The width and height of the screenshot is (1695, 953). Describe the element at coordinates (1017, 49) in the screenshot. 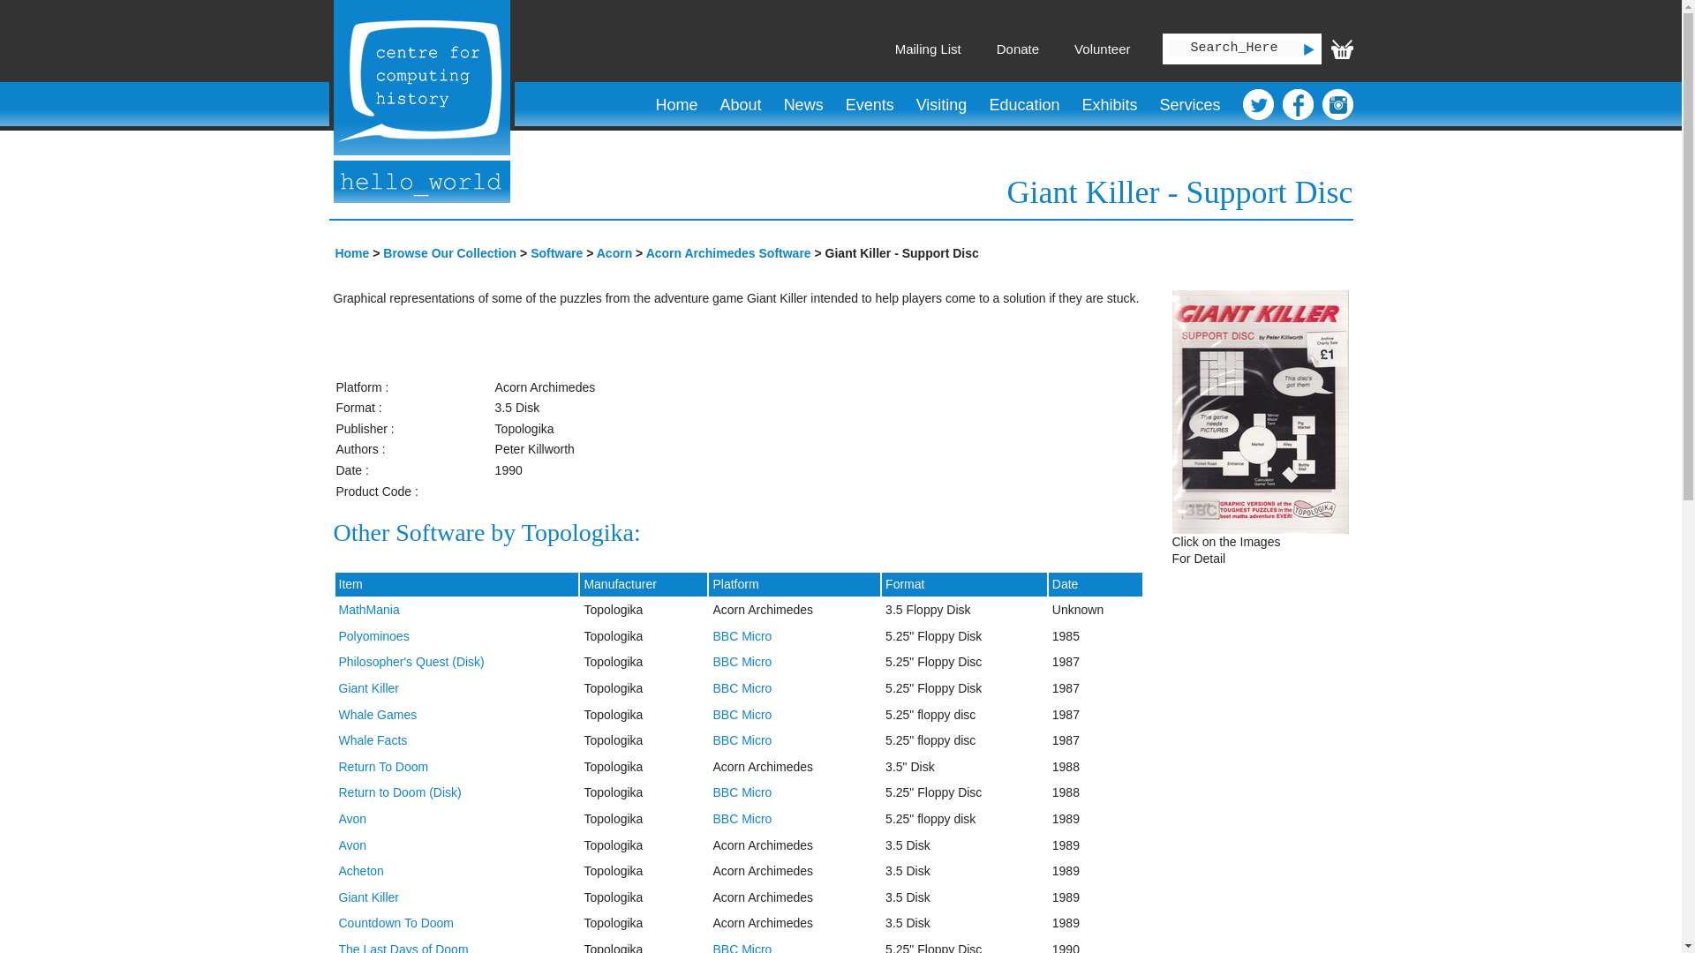

I see `Donate` at that location.